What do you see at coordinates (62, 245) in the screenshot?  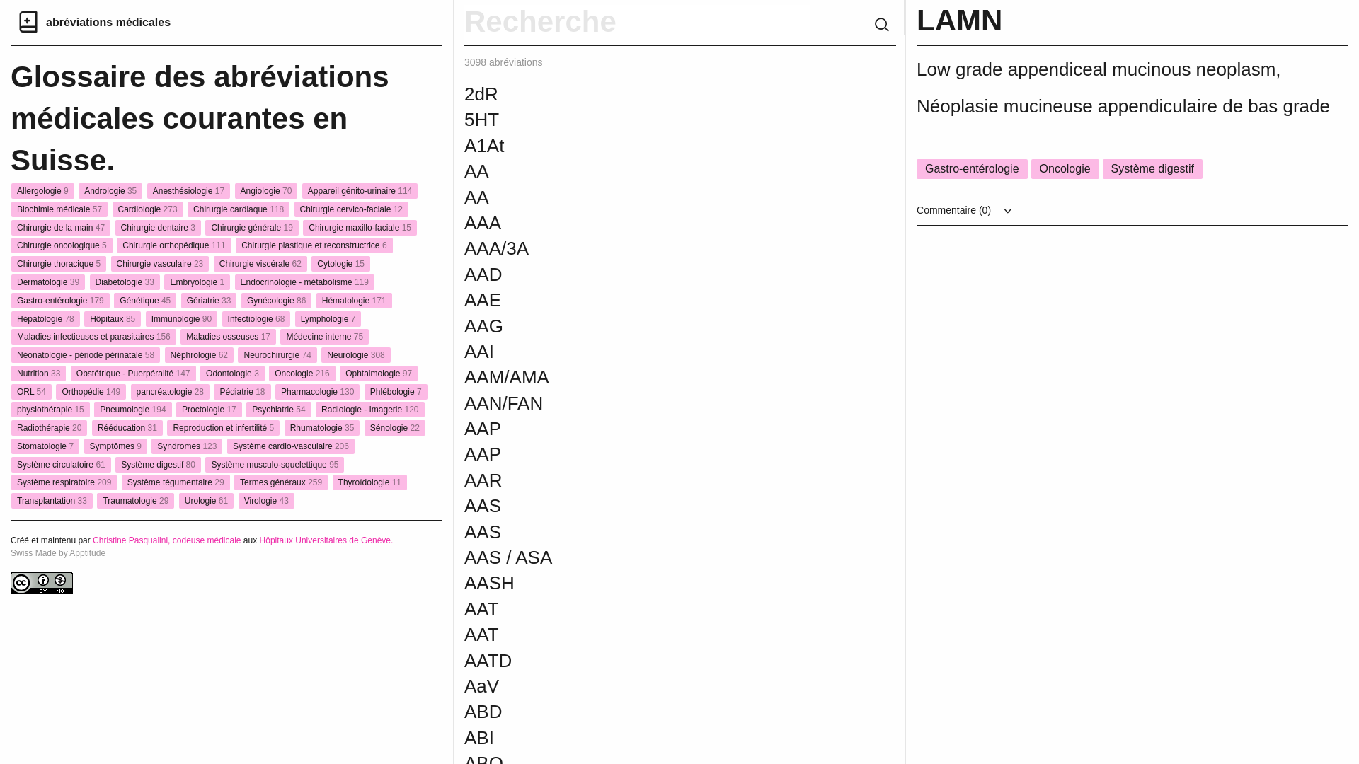 I see `Chirurgie oncologique 5` at bounding box center [62, 245].